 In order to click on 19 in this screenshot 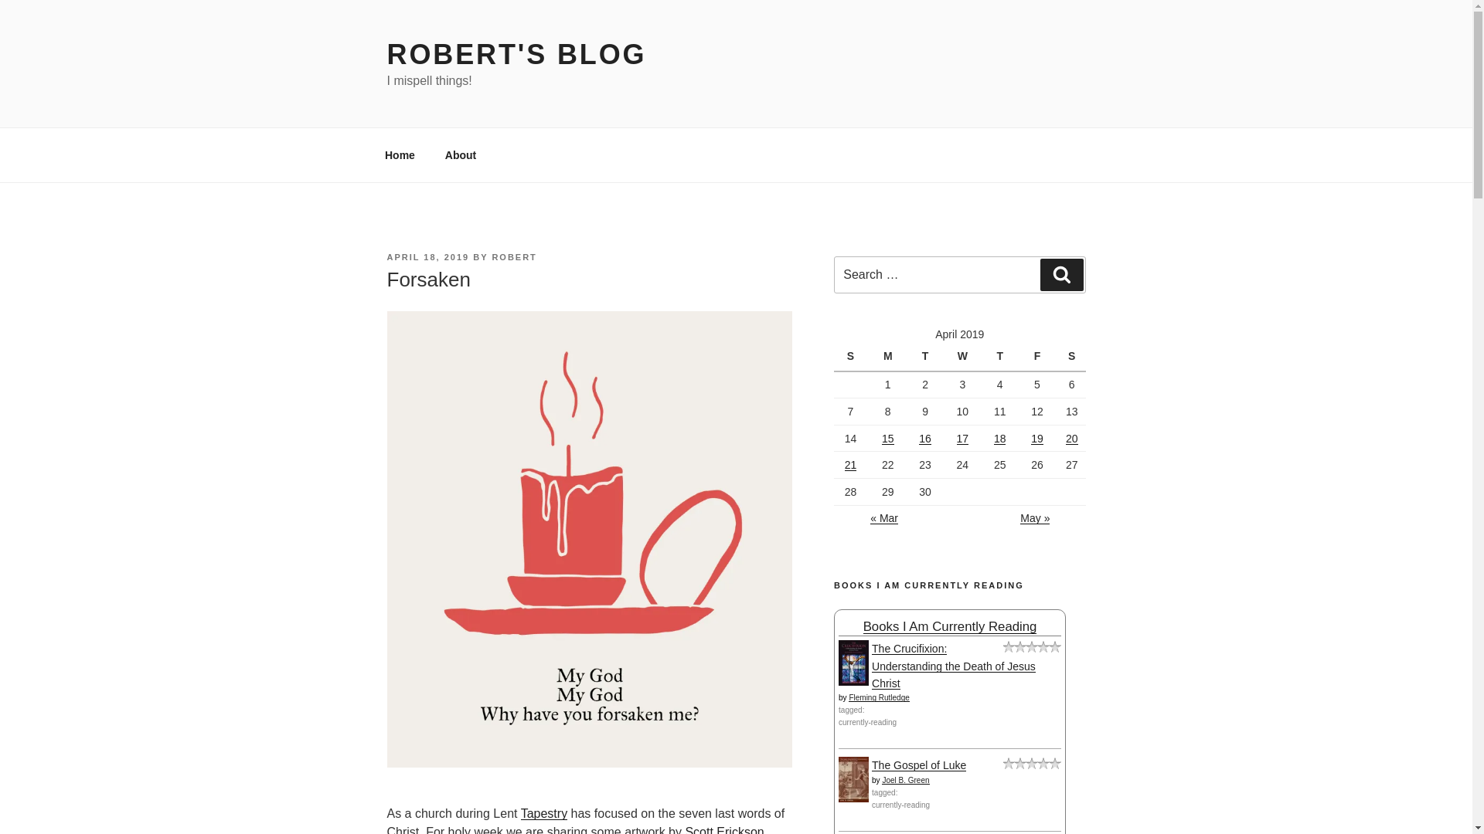, I will do `click(1037, 439)`.